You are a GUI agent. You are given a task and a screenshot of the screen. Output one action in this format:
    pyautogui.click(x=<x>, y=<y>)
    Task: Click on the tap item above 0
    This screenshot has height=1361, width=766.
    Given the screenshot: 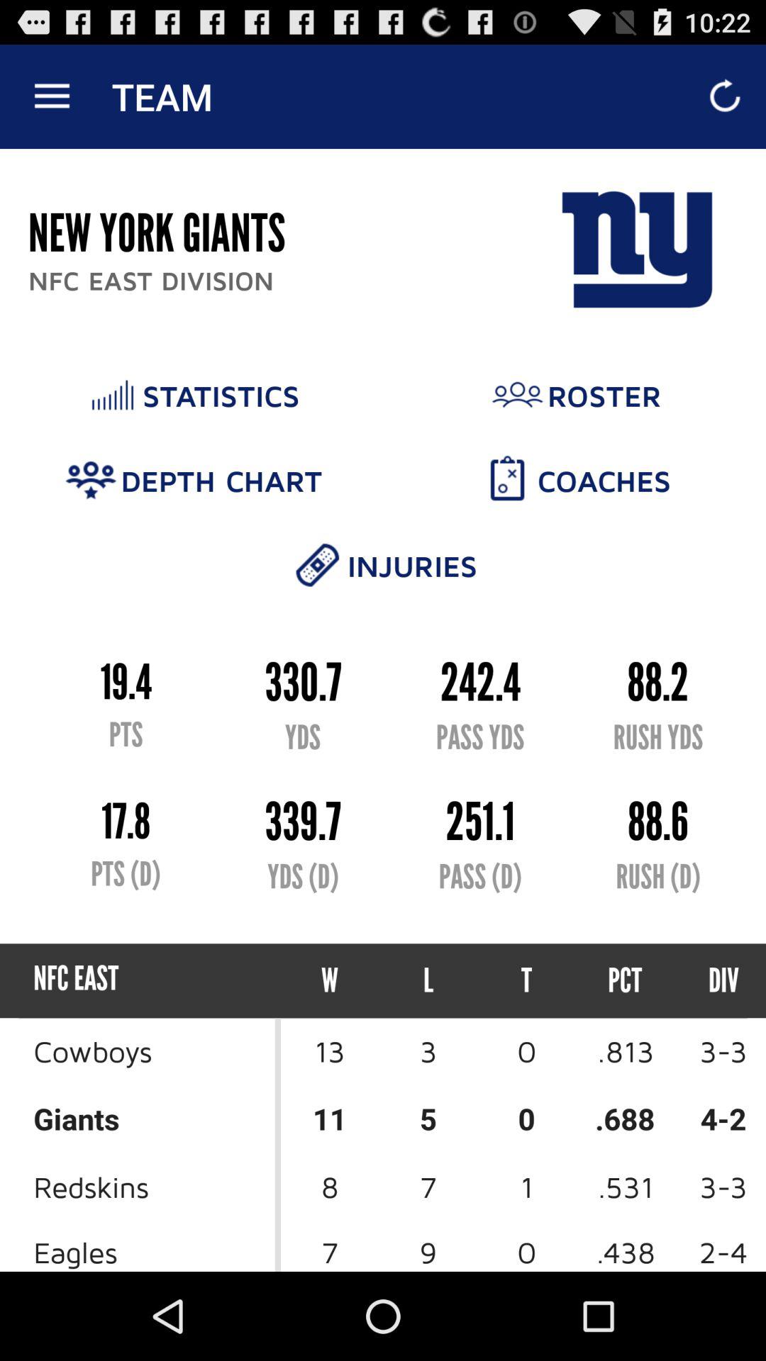 What is the action you would take?
    pyautogui.click(x=626, y=981)
    